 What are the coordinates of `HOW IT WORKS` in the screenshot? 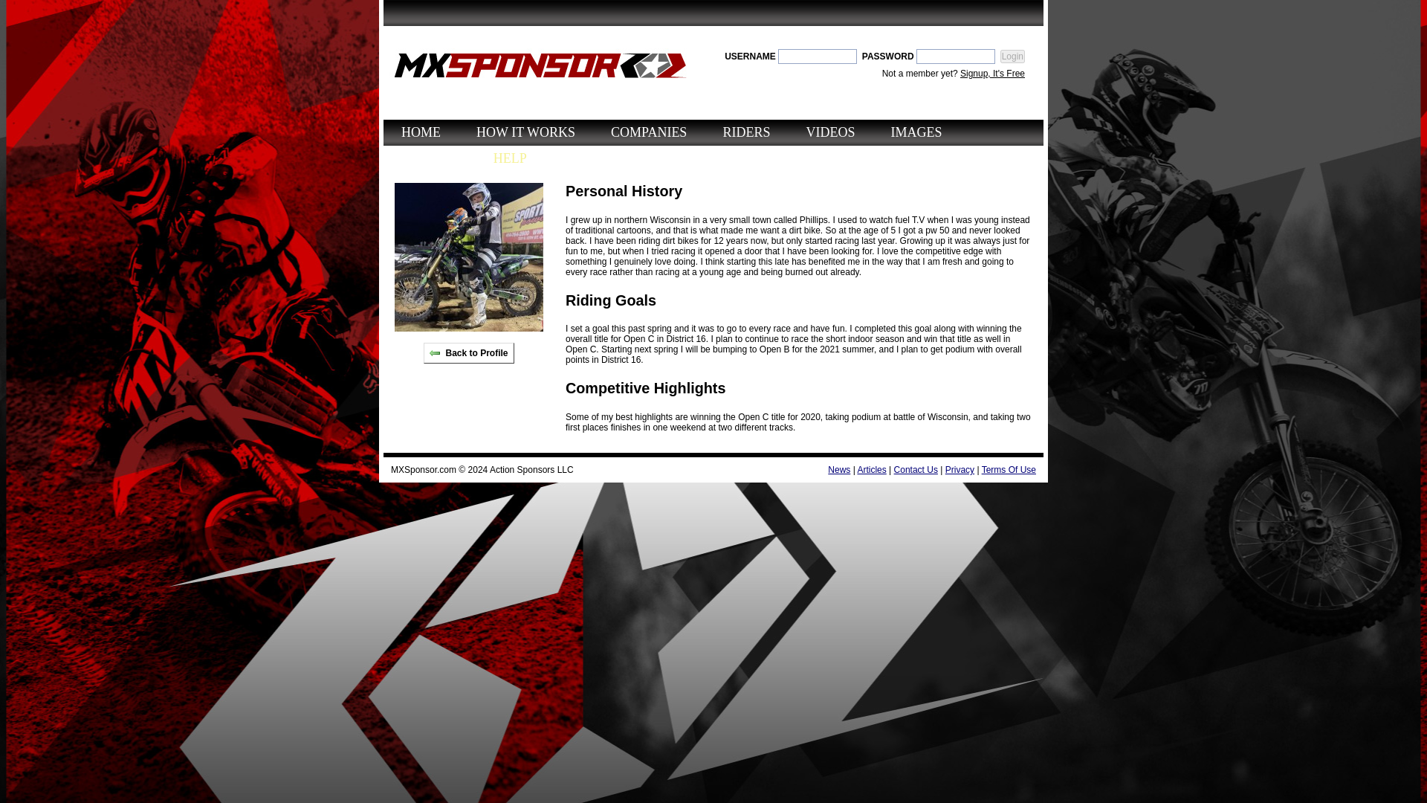 It's located at (525, 132).